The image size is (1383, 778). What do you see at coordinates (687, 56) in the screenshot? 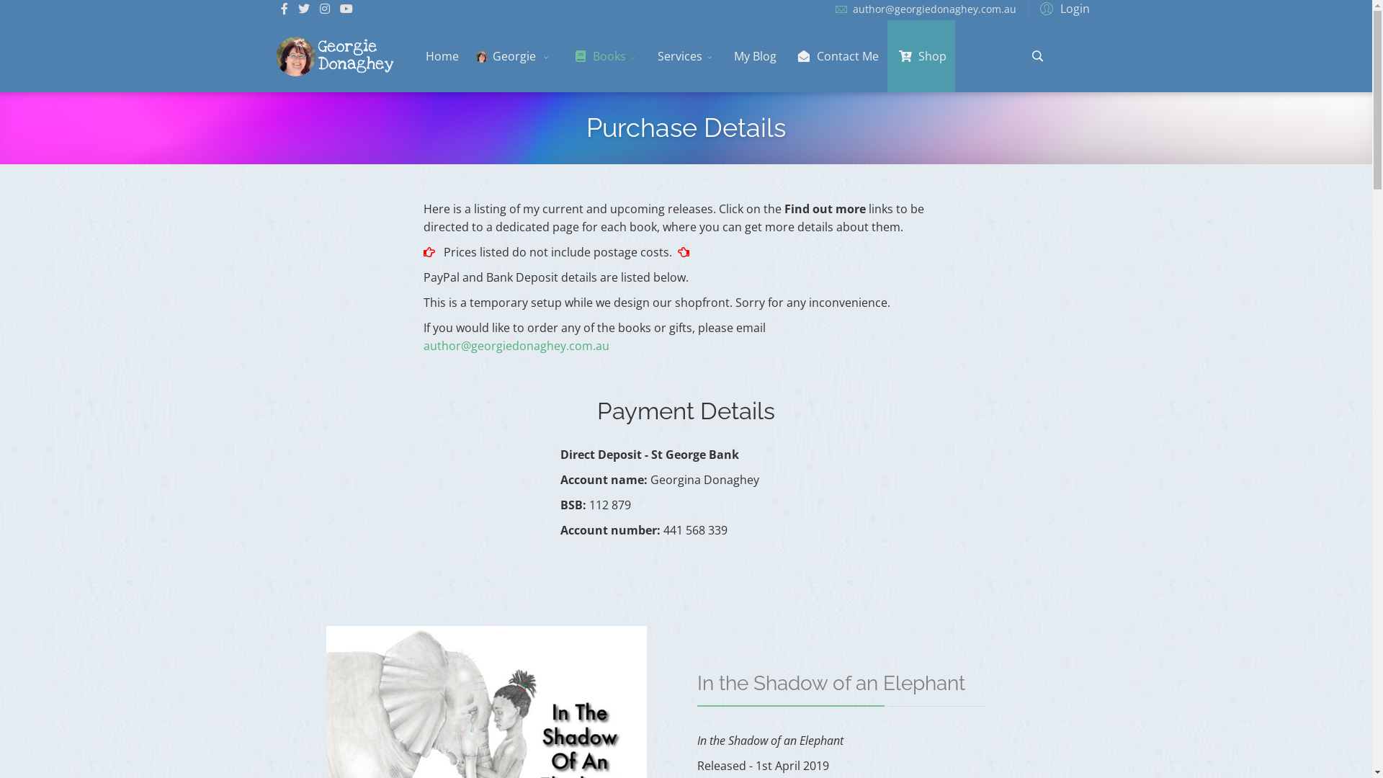
I see `Services` at bounding box center [687, 56].